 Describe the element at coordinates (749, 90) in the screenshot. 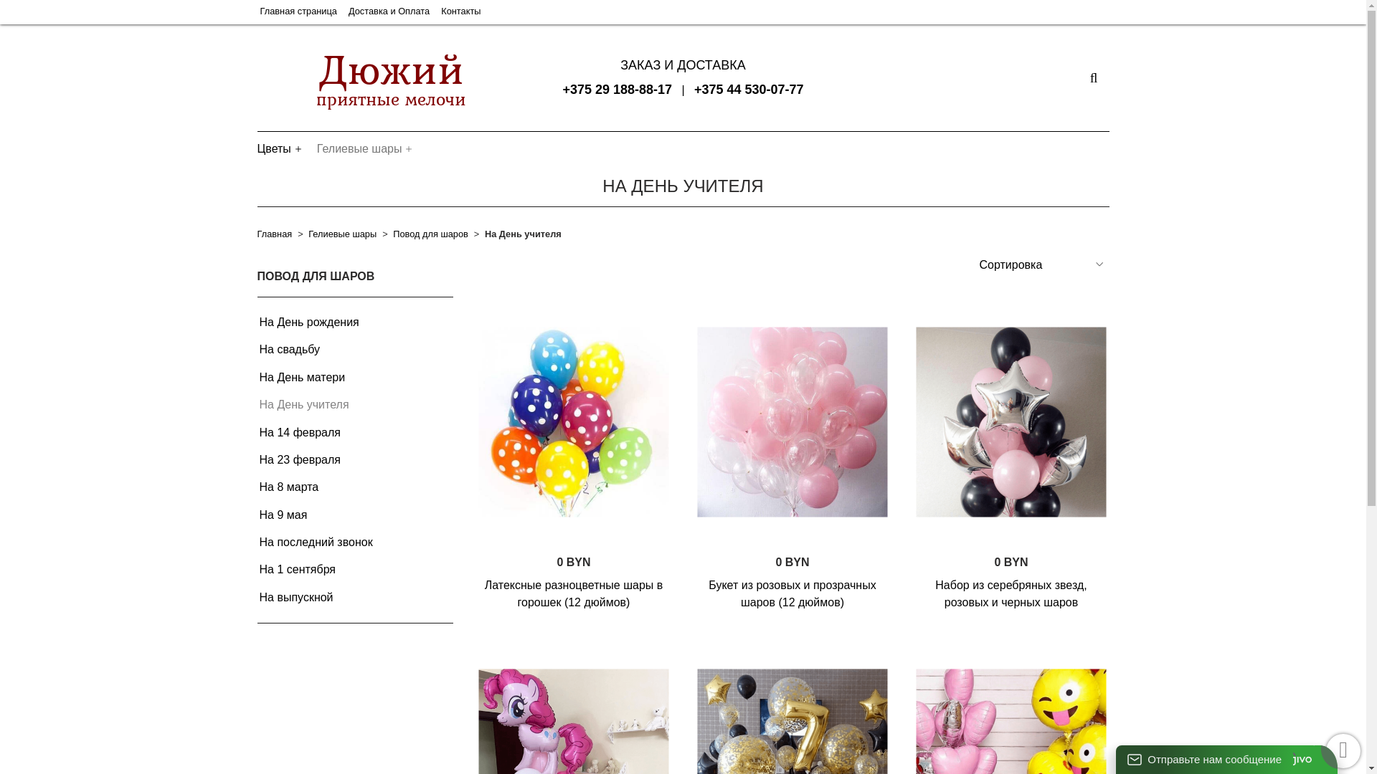

I see `+375 44 530-07-77` at that location.